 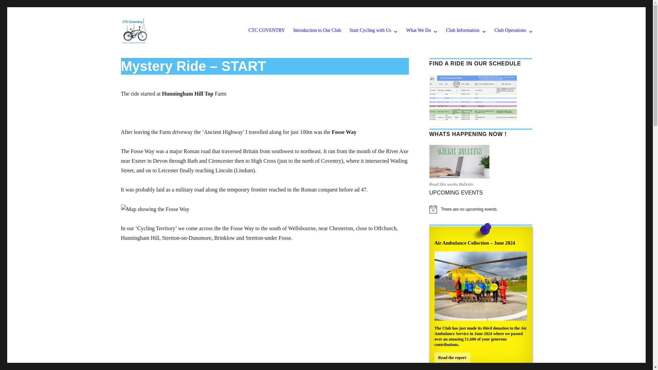 What do you see at coordinates (422, 31) in the screenshot?
I see `What We Do` at bounding box center [422, 31].